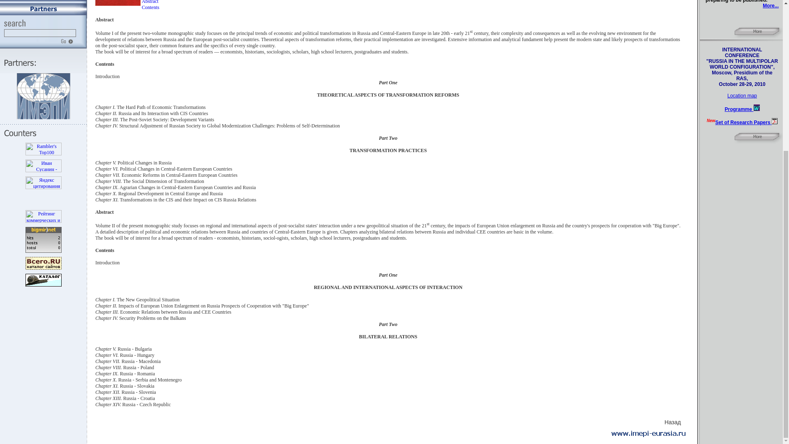 The width and height of the screenshot is (789, 444). What do you see at coordinates (741, 109) in the screenshot?
I see `Programme` at bounding box center [741, 109].